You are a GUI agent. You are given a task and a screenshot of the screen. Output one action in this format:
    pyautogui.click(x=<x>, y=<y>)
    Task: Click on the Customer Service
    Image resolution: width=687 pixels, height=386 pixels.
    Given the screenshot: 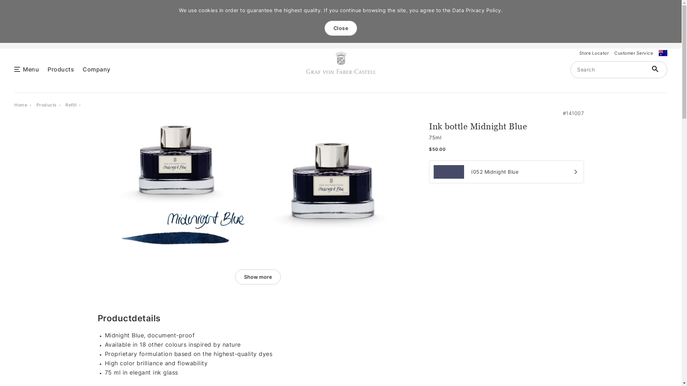 What is the action you would take?
    pyautogui.click(x=634, y=53)
    